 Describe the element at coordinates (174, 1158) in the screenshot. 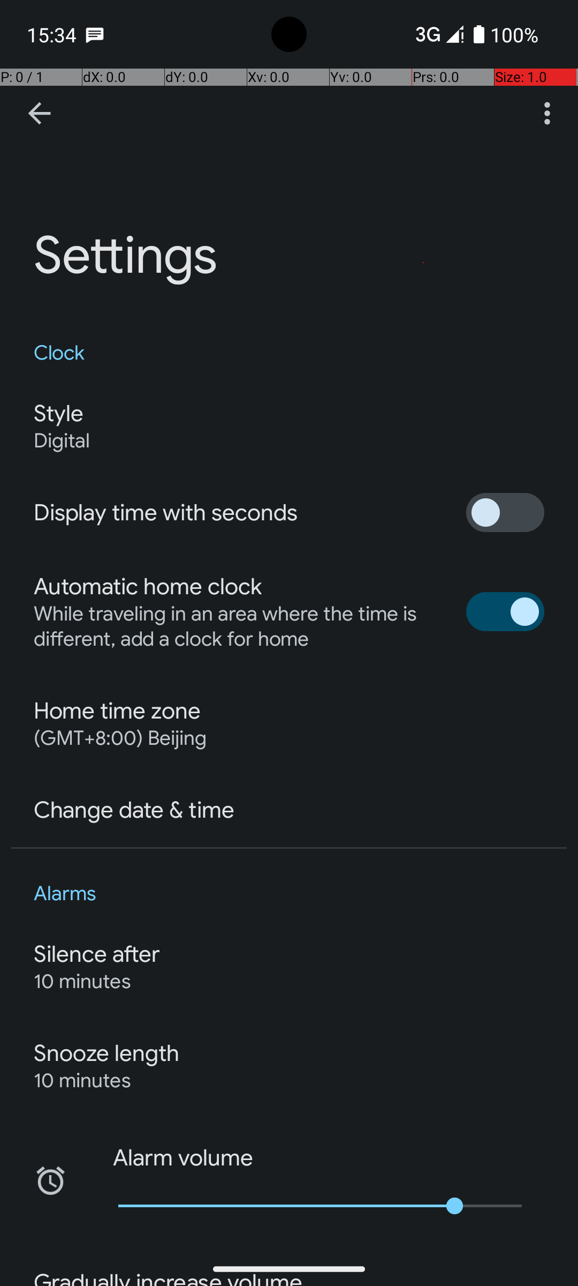

I see `Alarm volume` at that location.